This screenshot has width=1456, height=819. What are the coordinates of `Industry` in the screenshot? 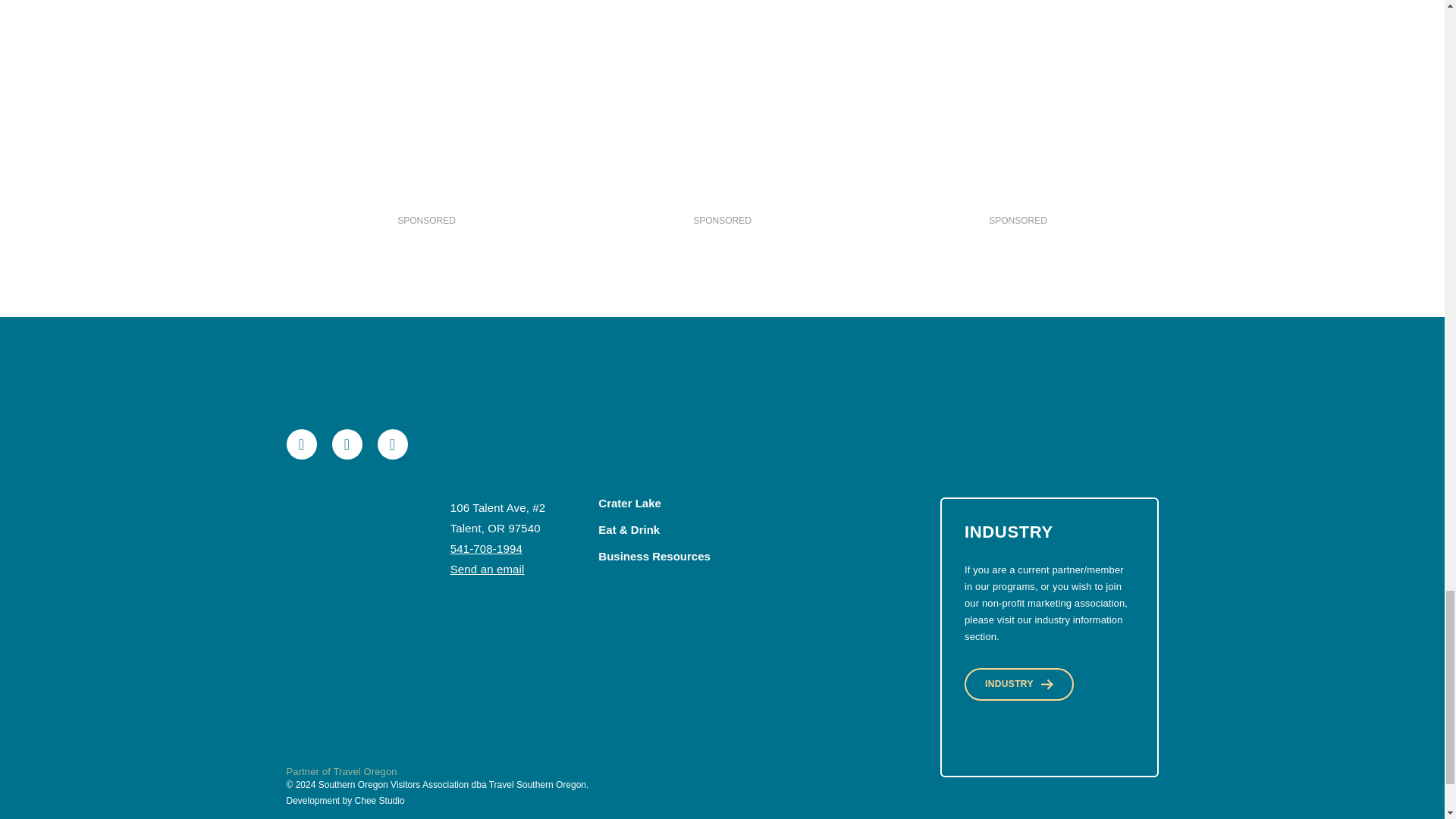 It's located at (1019, 684).